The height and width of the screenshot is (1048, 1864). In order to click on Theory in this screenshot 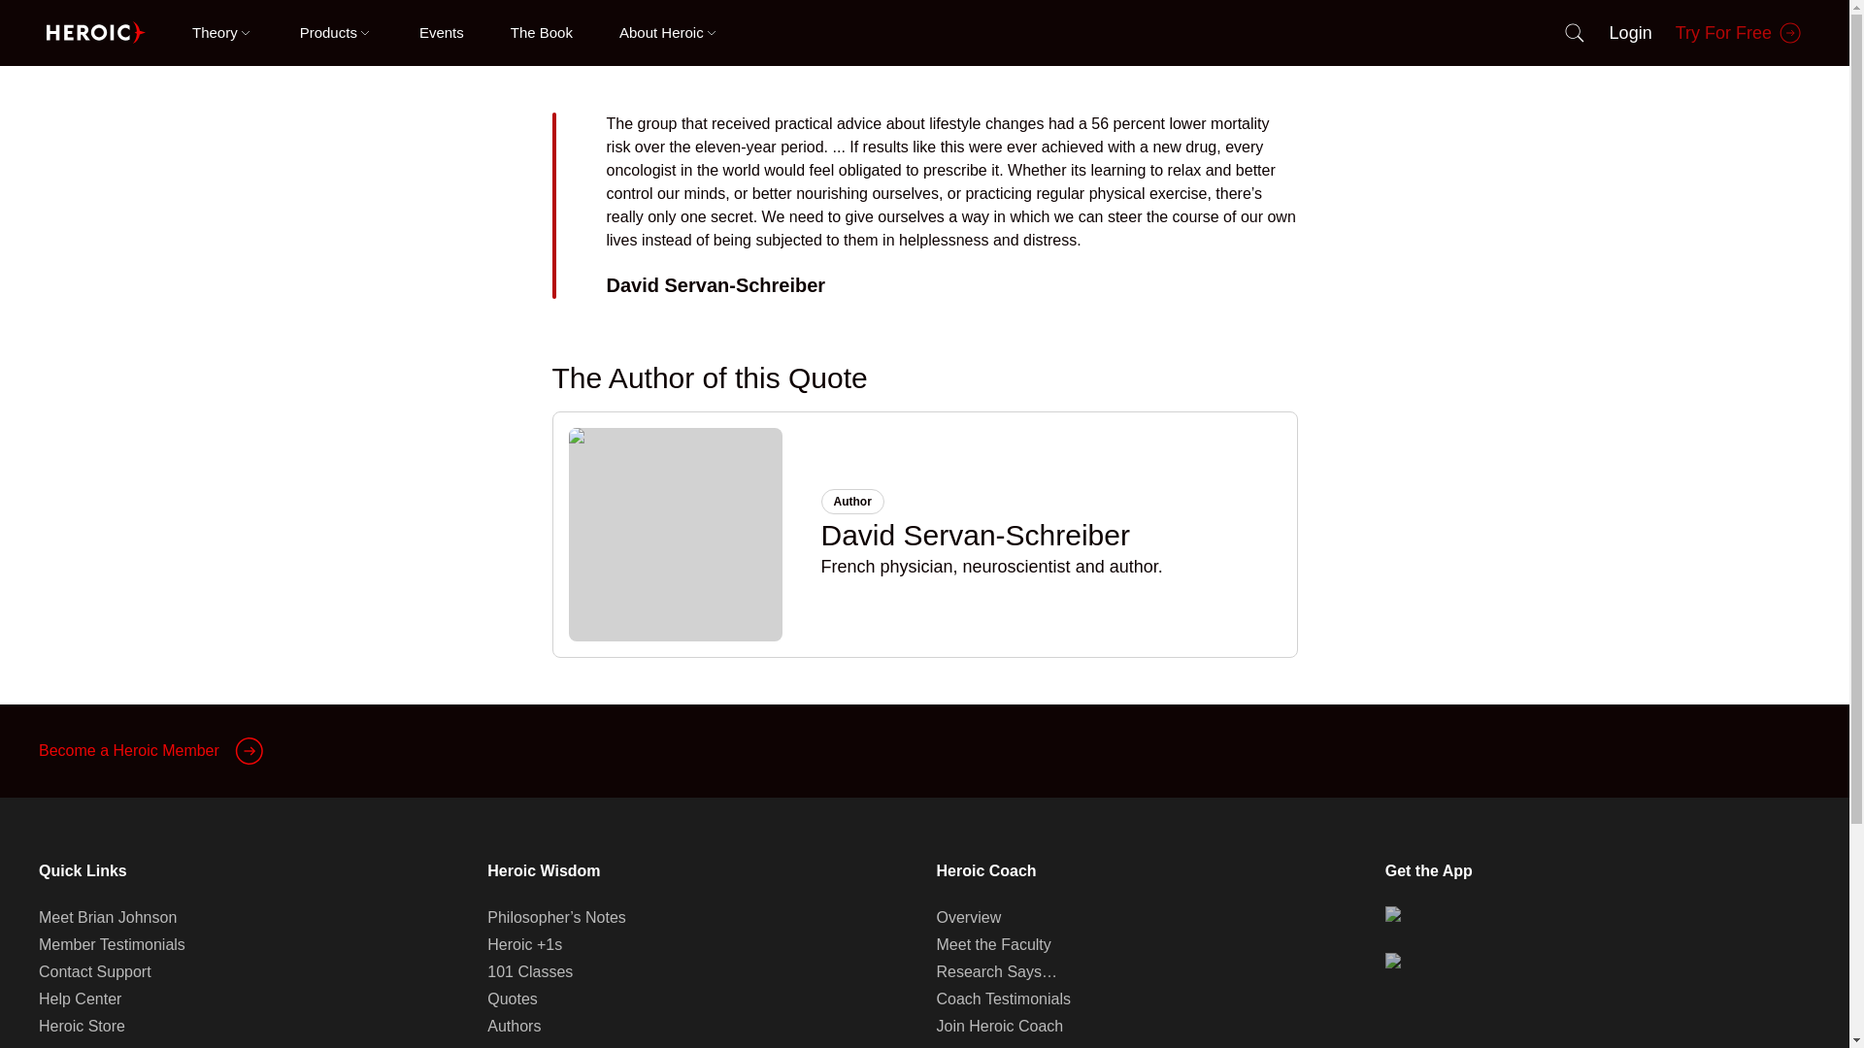, I will do `click(222, 33)`.